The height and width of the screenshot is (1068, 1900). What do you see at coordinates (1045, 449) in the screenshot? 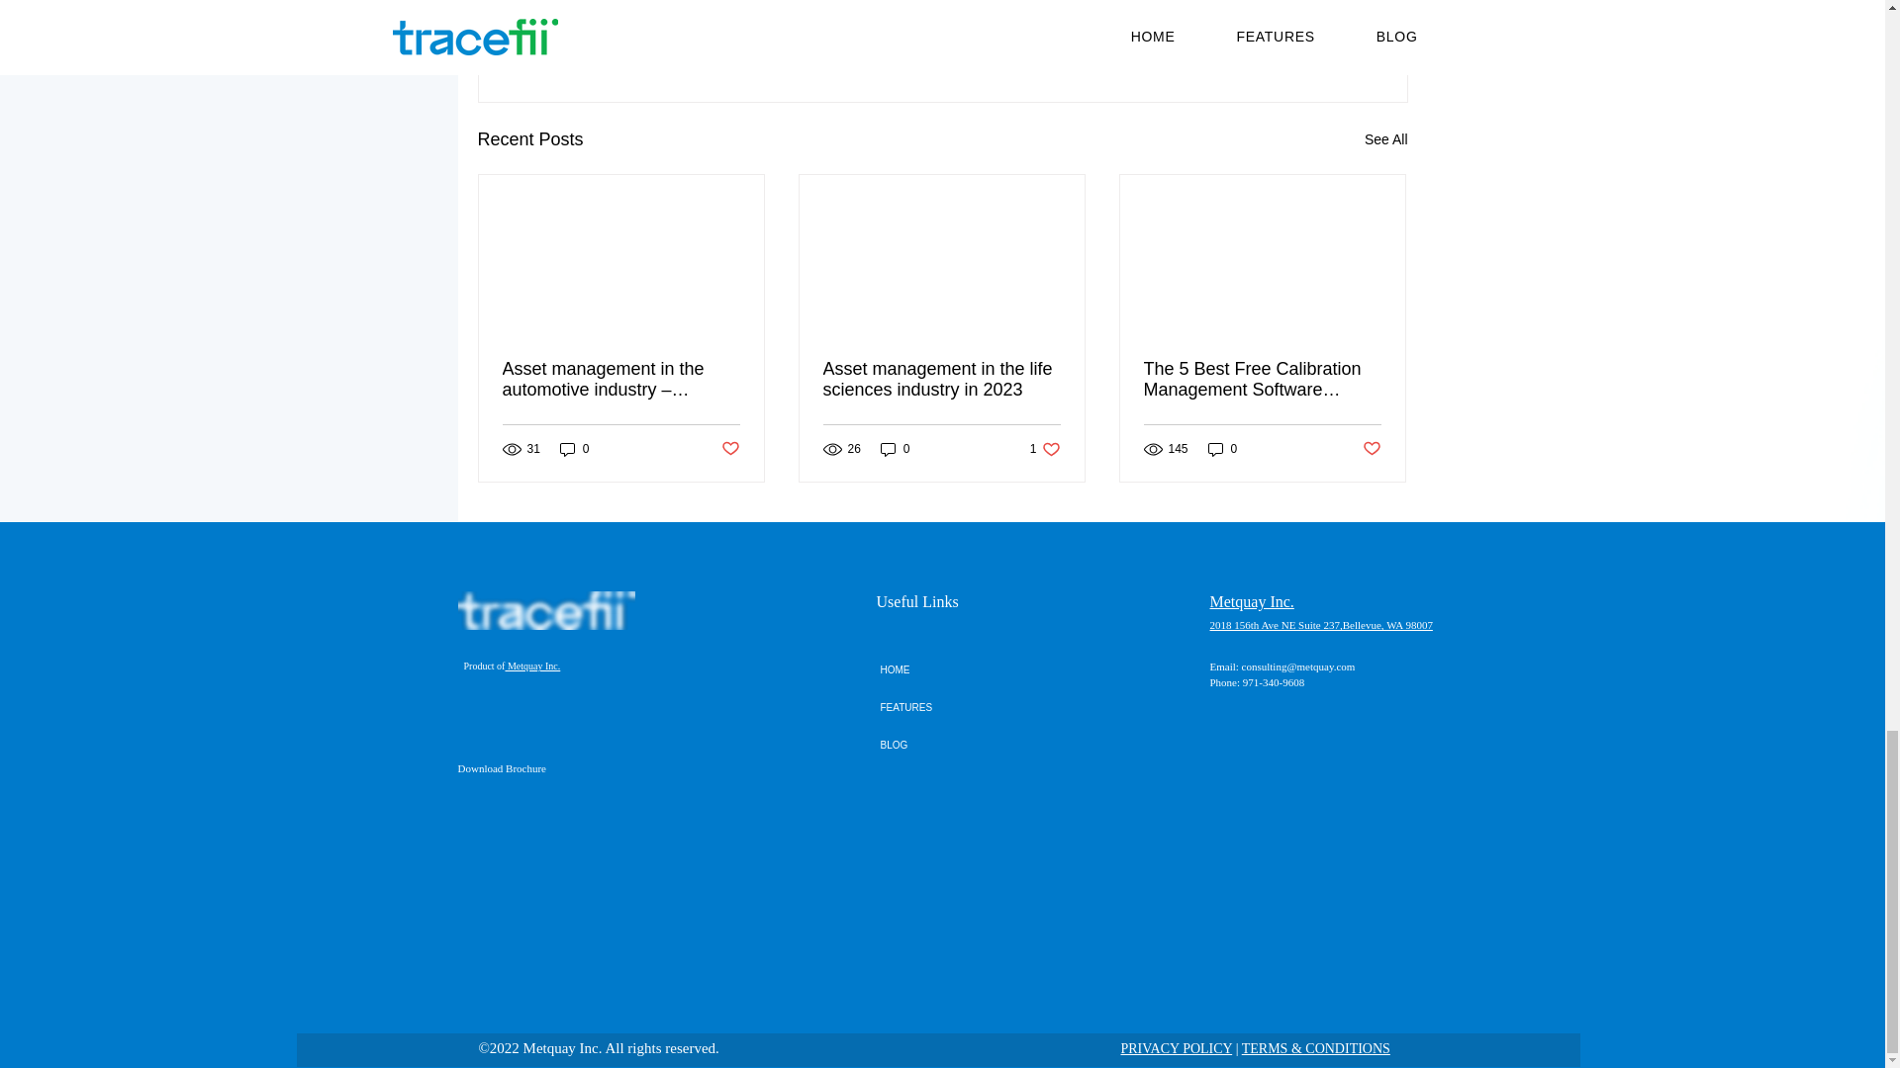
I see `See All` at bounding box center [1045, 449].